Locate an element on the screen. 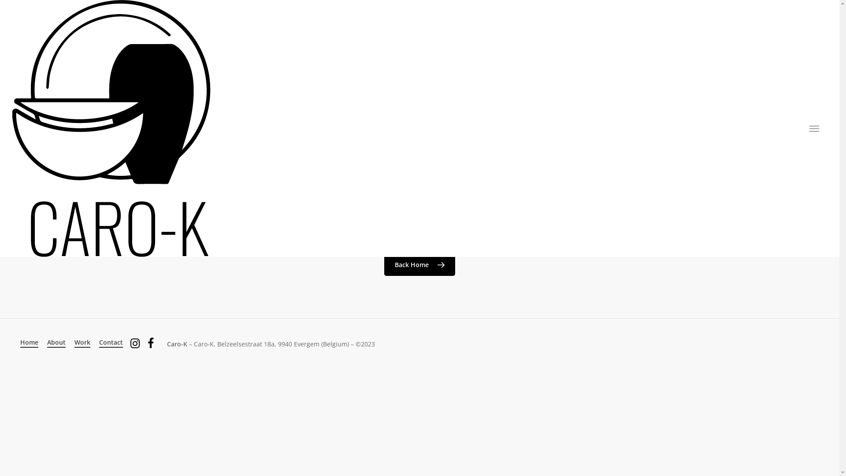 This screenshot has height=476, width=846. Home is located at coordinates (29, 342).